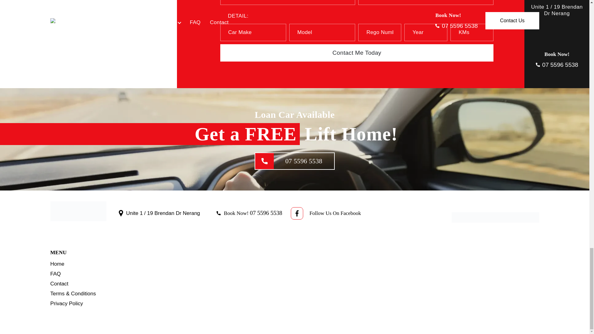  What do you see at coordinates (335, 213) in the screenshot?
I see `Follow Us On Facebook` at bounding box center [335, 213].